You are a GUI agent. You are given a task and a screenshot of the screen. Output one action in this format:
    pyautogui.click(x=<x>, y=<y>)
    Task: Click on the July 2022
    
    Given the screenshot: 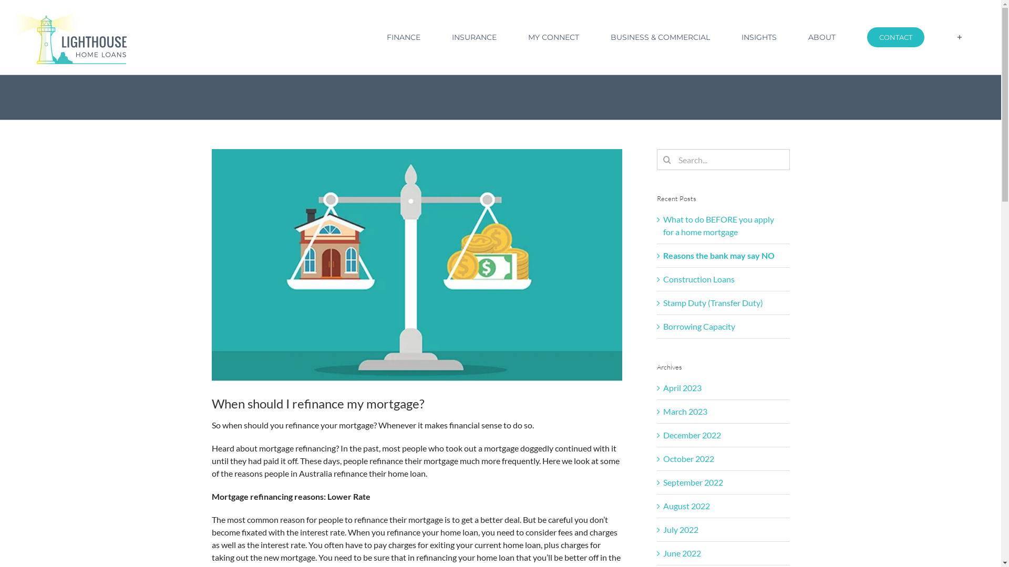 What is the action you would take?
    pyautogui.click(x=681, y=529)
    